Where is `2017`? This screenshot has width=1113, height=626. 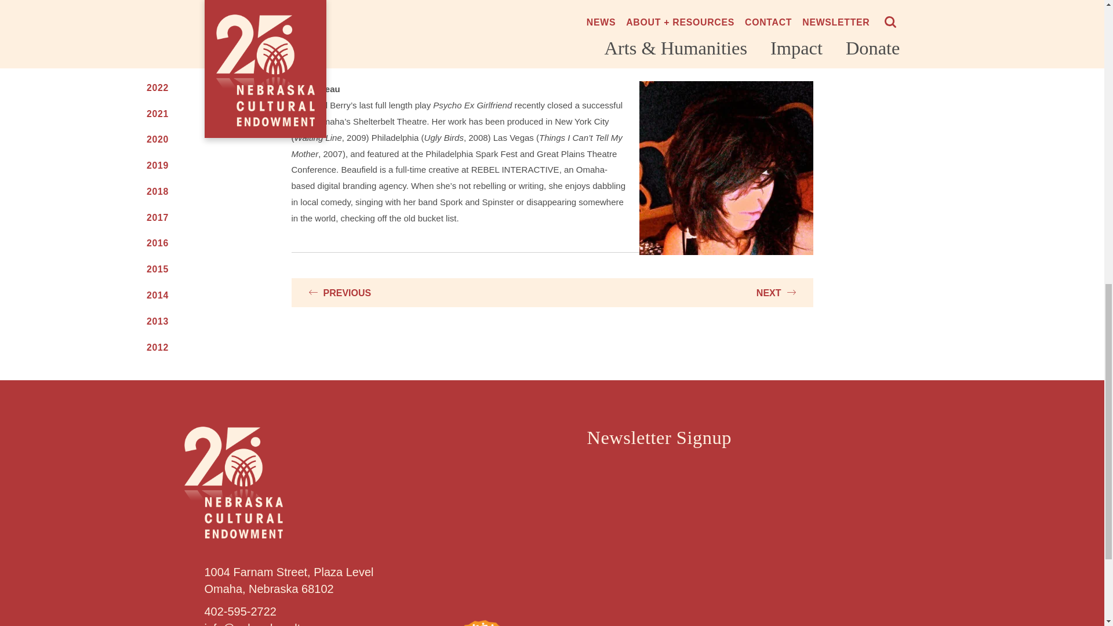
2017 is located at coordinates (195, 218).